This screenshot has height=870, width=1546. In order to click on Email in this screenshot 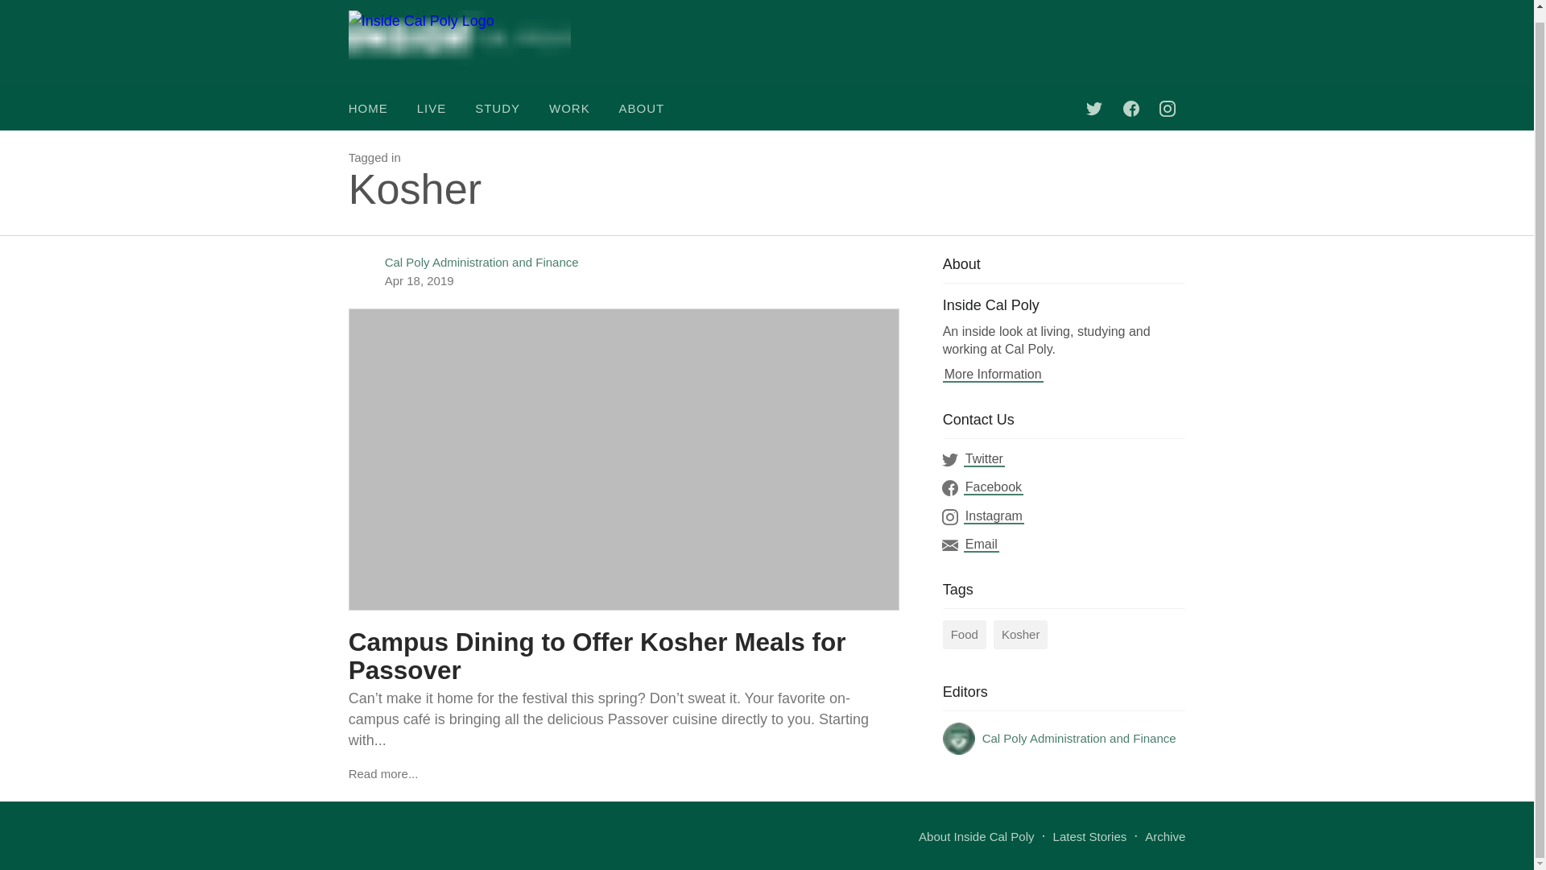, I will do `click(981, 545)`.